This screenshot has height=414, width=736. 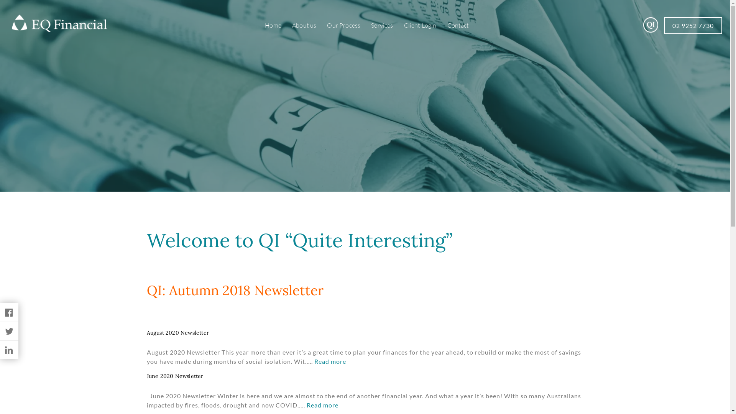 I want to click on Home, so click(x=274, y=25).